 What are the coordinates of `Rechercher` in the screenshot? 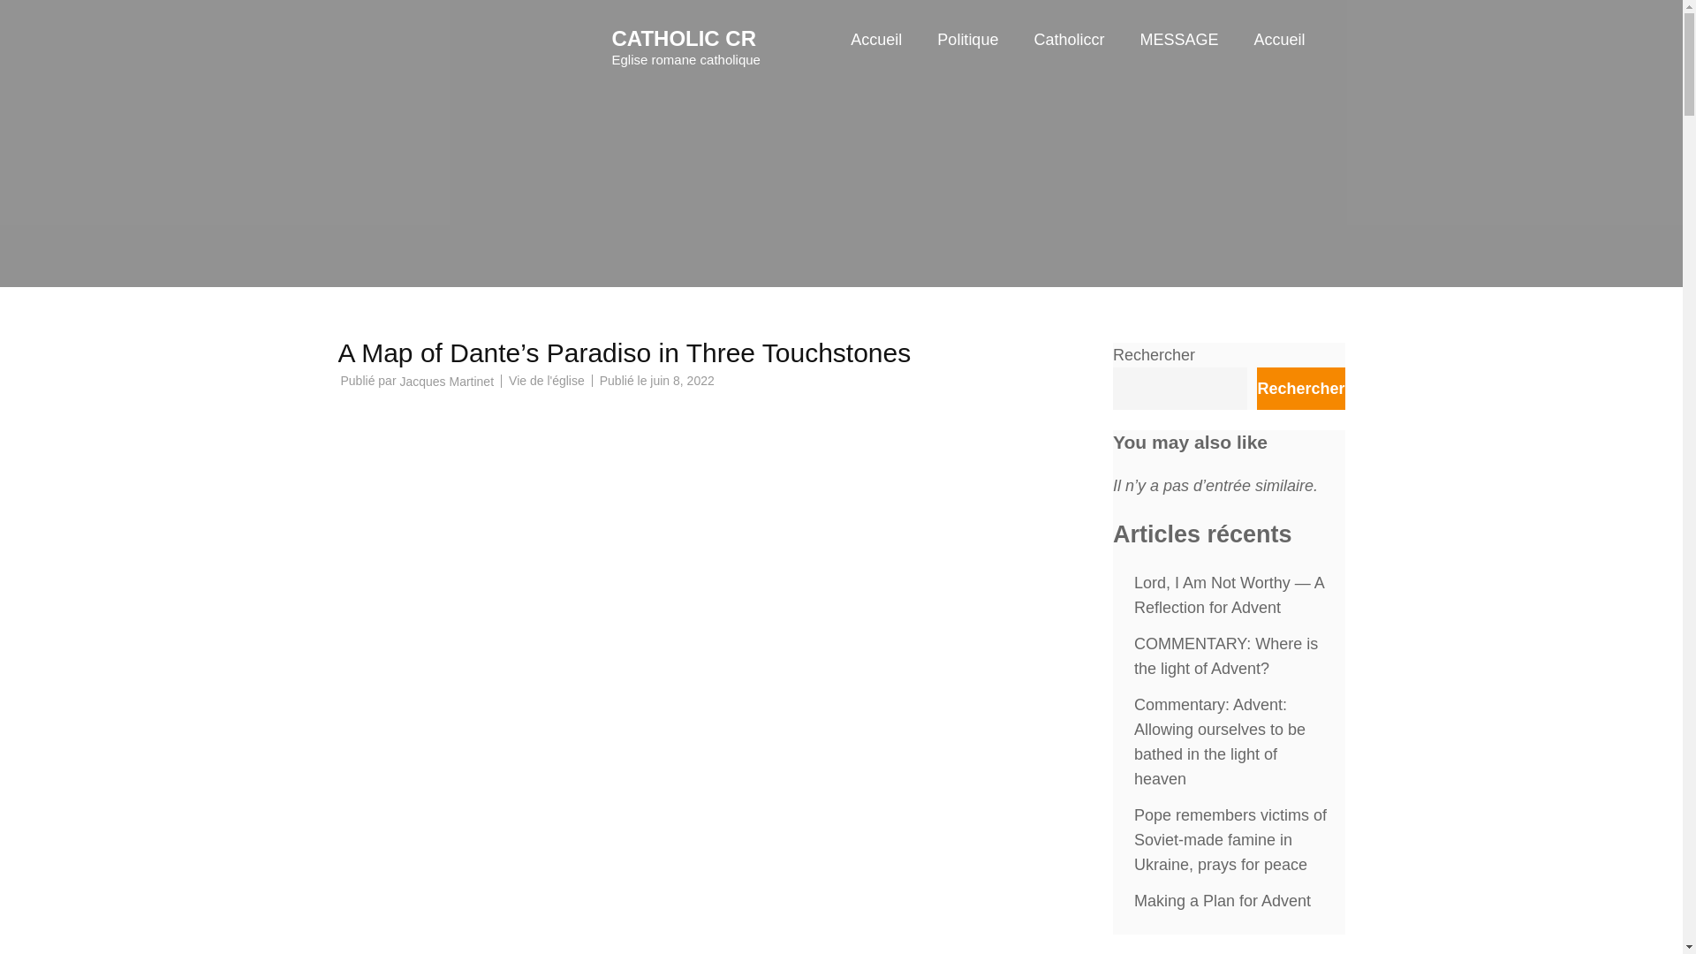 It's located at (1300, 389).